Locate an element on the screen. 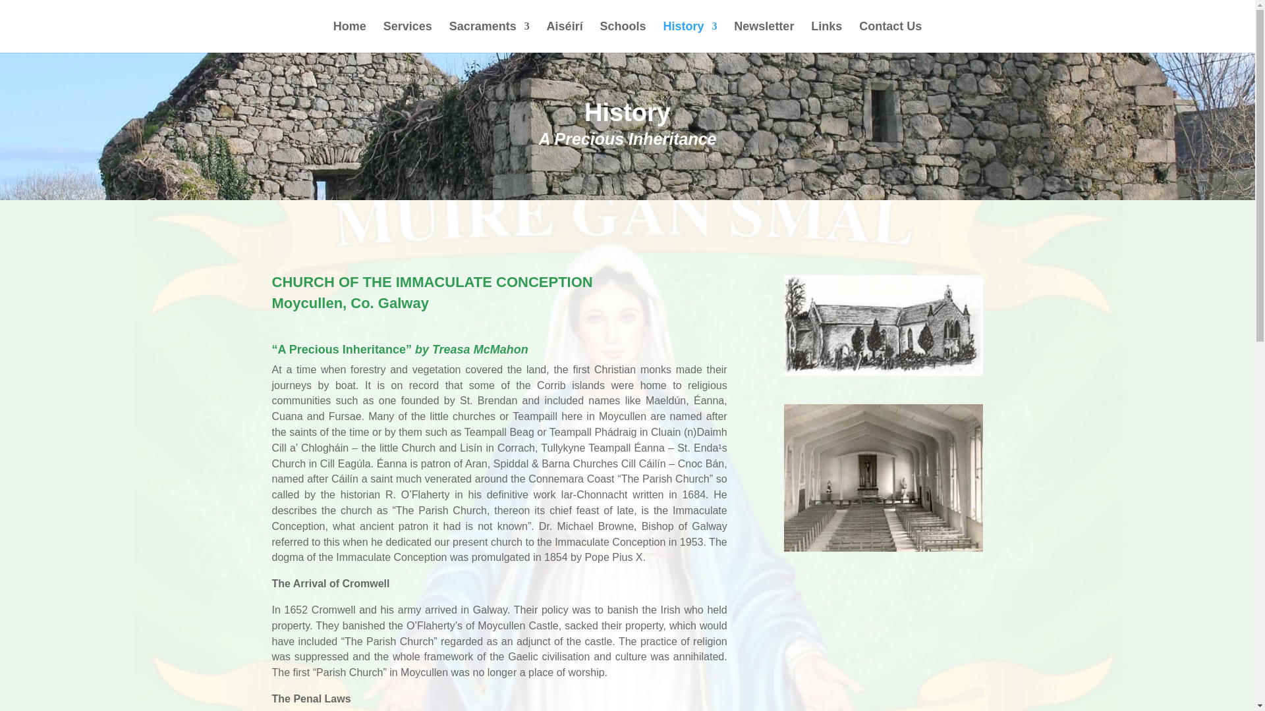  Newsletter is located at coordinates (764, 37).